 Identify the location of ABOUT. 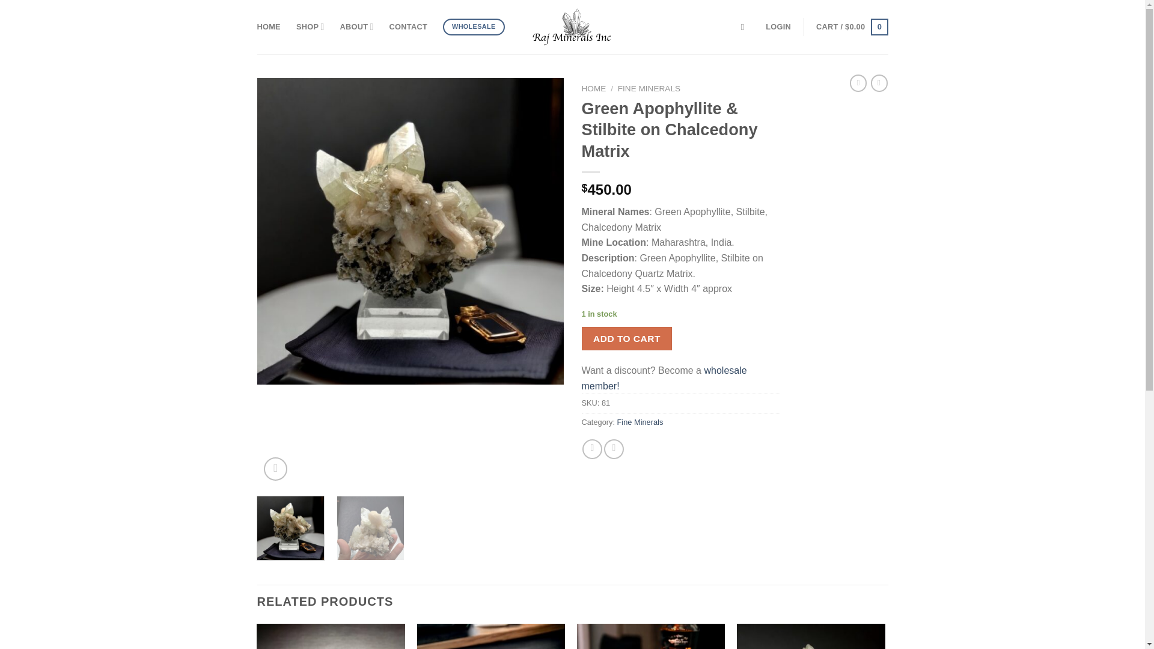
(357, 26).